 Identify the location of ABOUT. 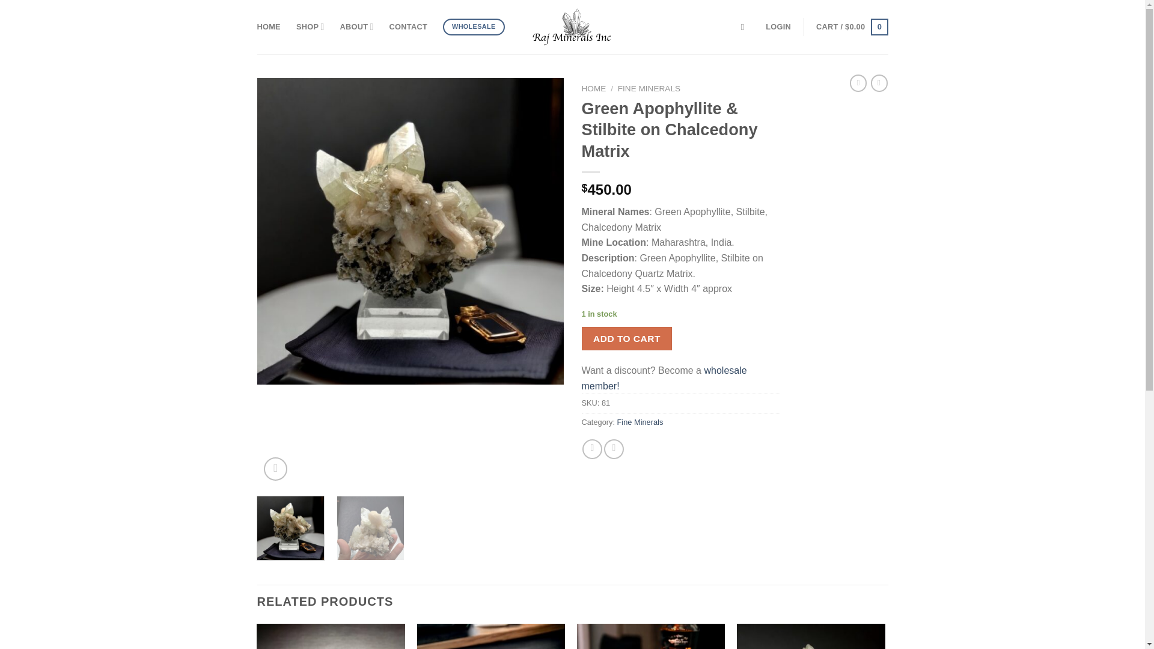
(357, 26).